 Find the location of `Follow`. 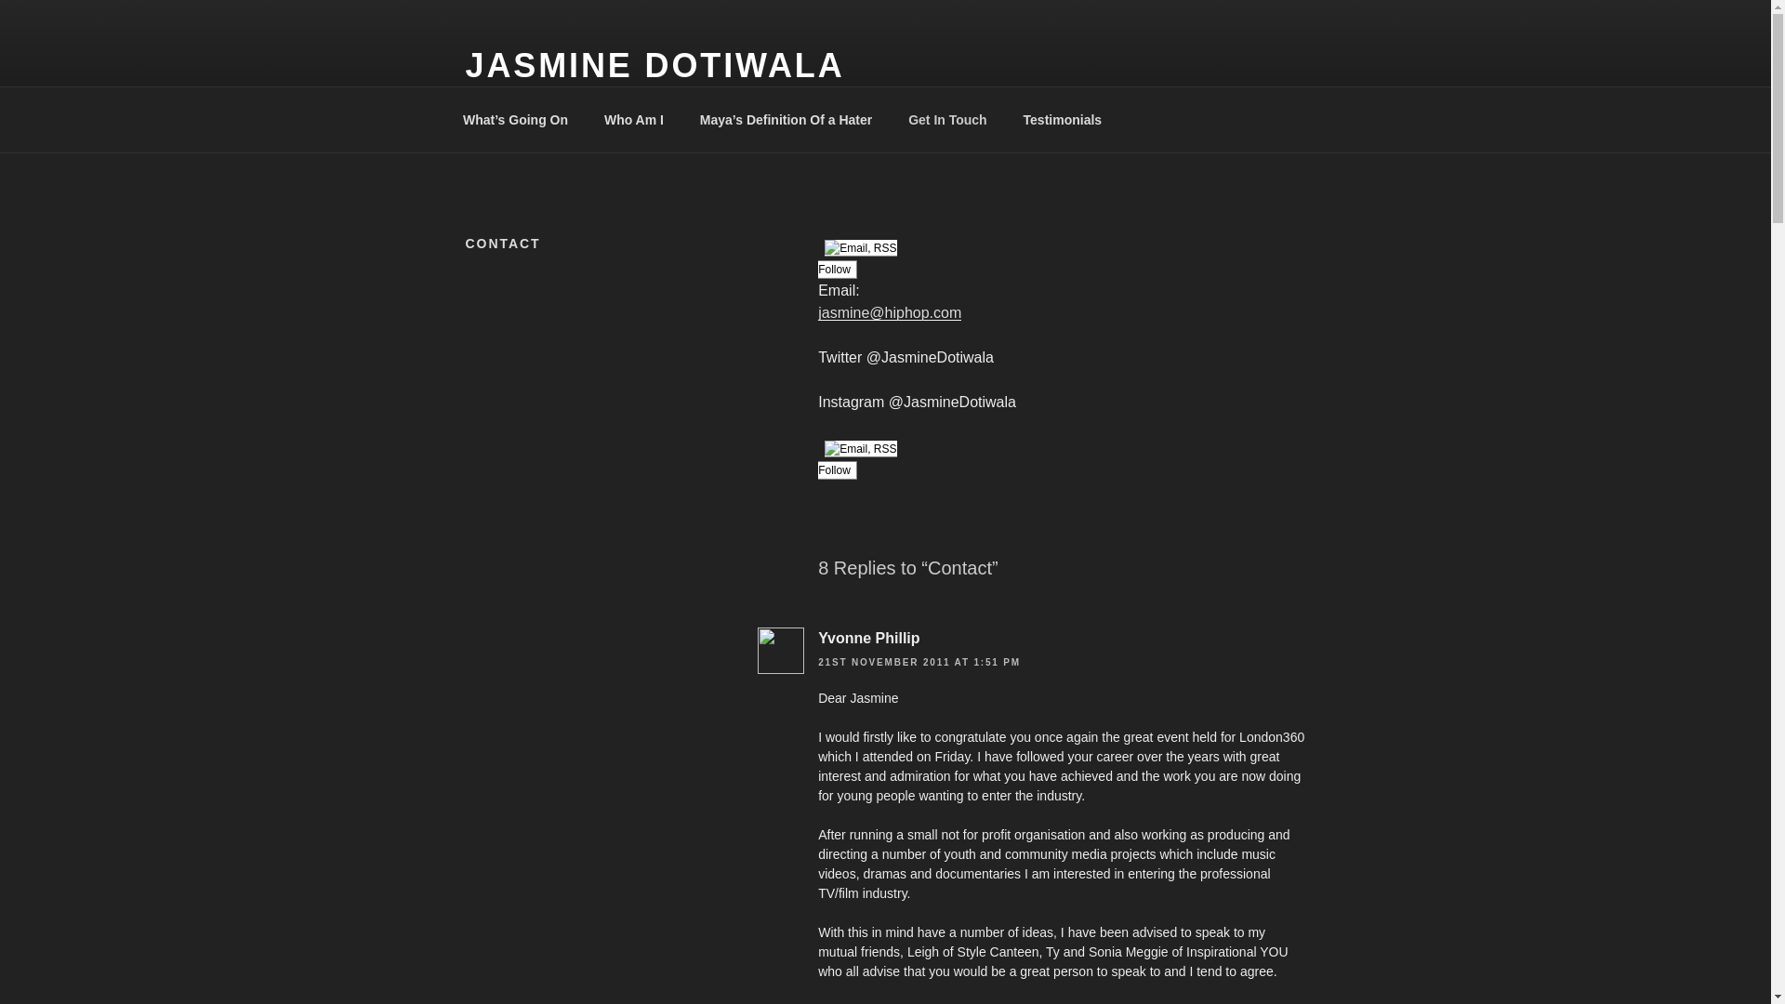

Follow is located at coordinates (856, 459).